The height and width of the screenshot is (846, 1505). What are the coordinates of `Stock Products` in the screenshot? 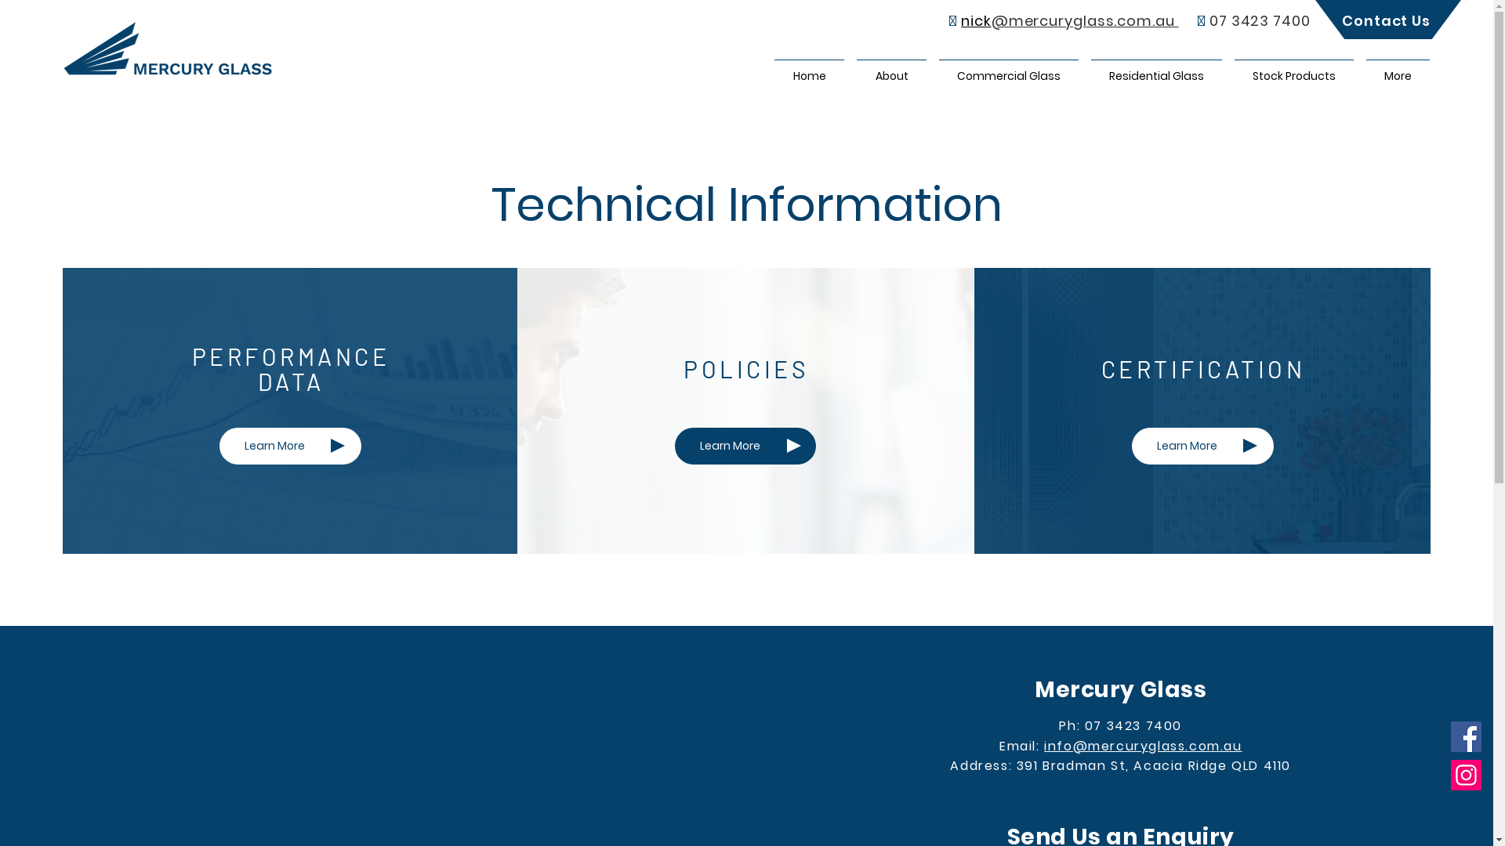 It's located at (1294, 69).